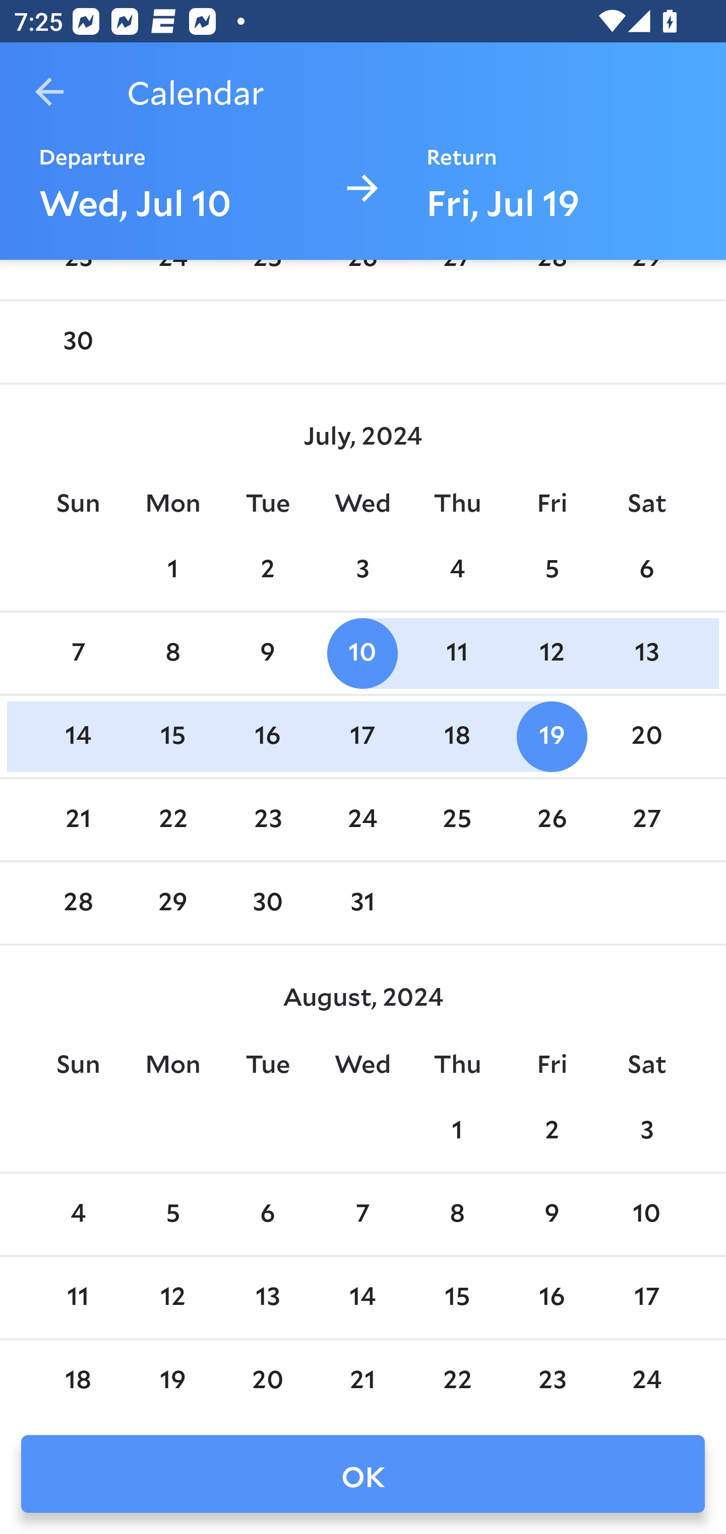 The width and height of the screenshot is (726, 1534). I want to click on 30, so click(78, 342).